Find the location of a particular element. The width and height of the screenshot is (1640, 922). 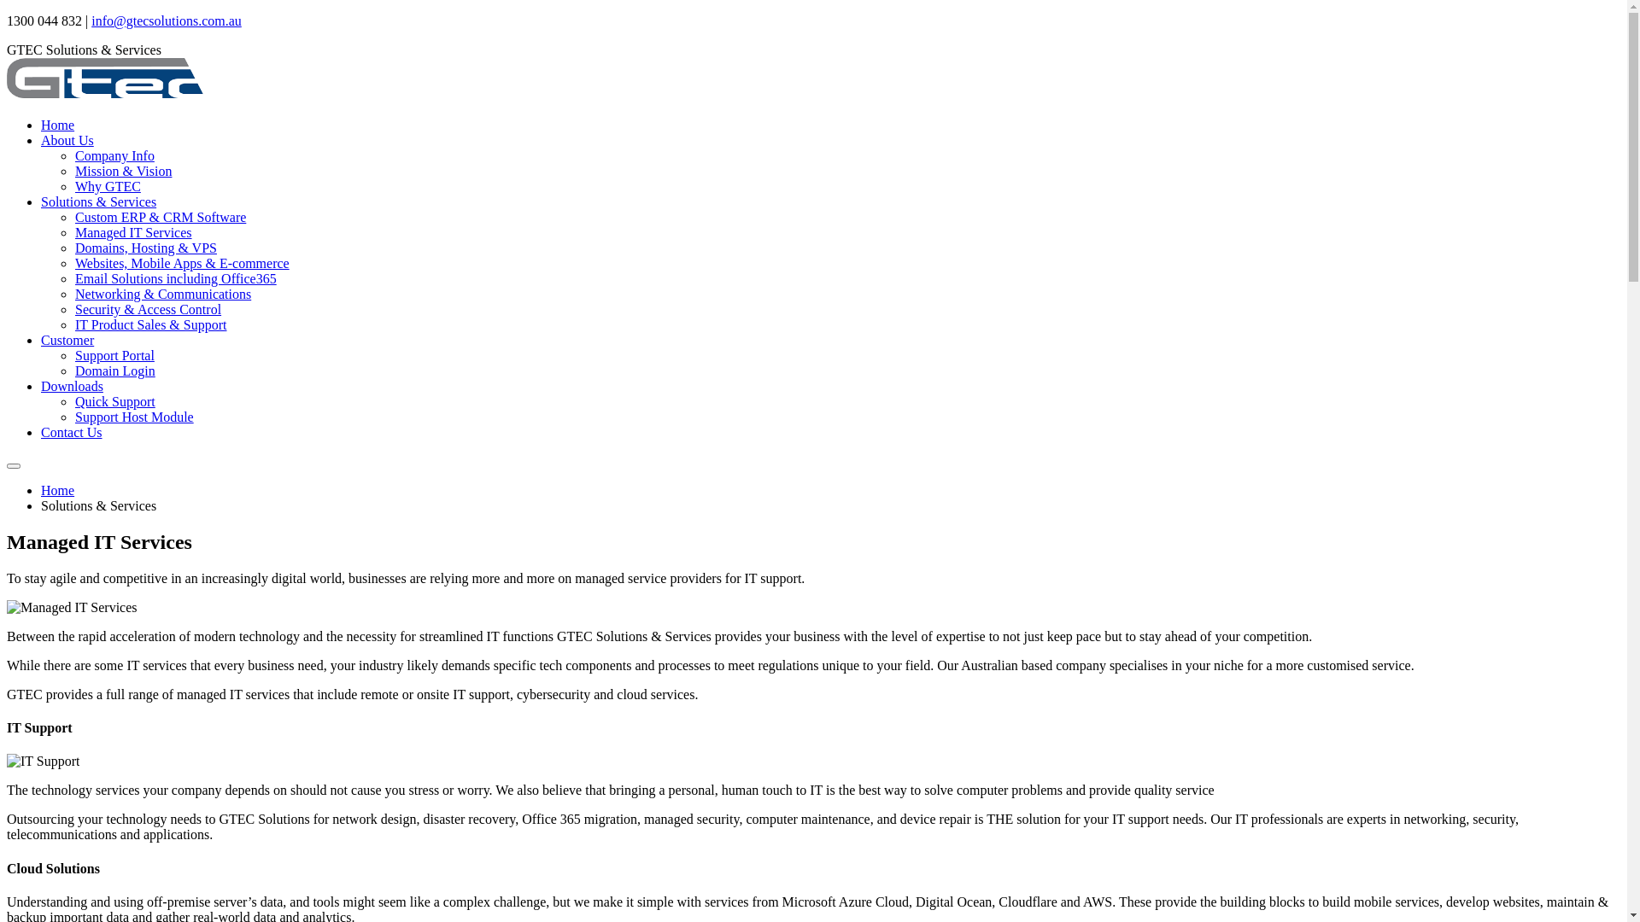

Contact Us is located at coordinates (72, 432).